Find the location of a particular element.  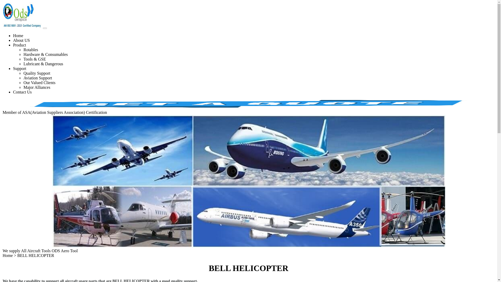

Quality Support is located at coordinates (37, 73).